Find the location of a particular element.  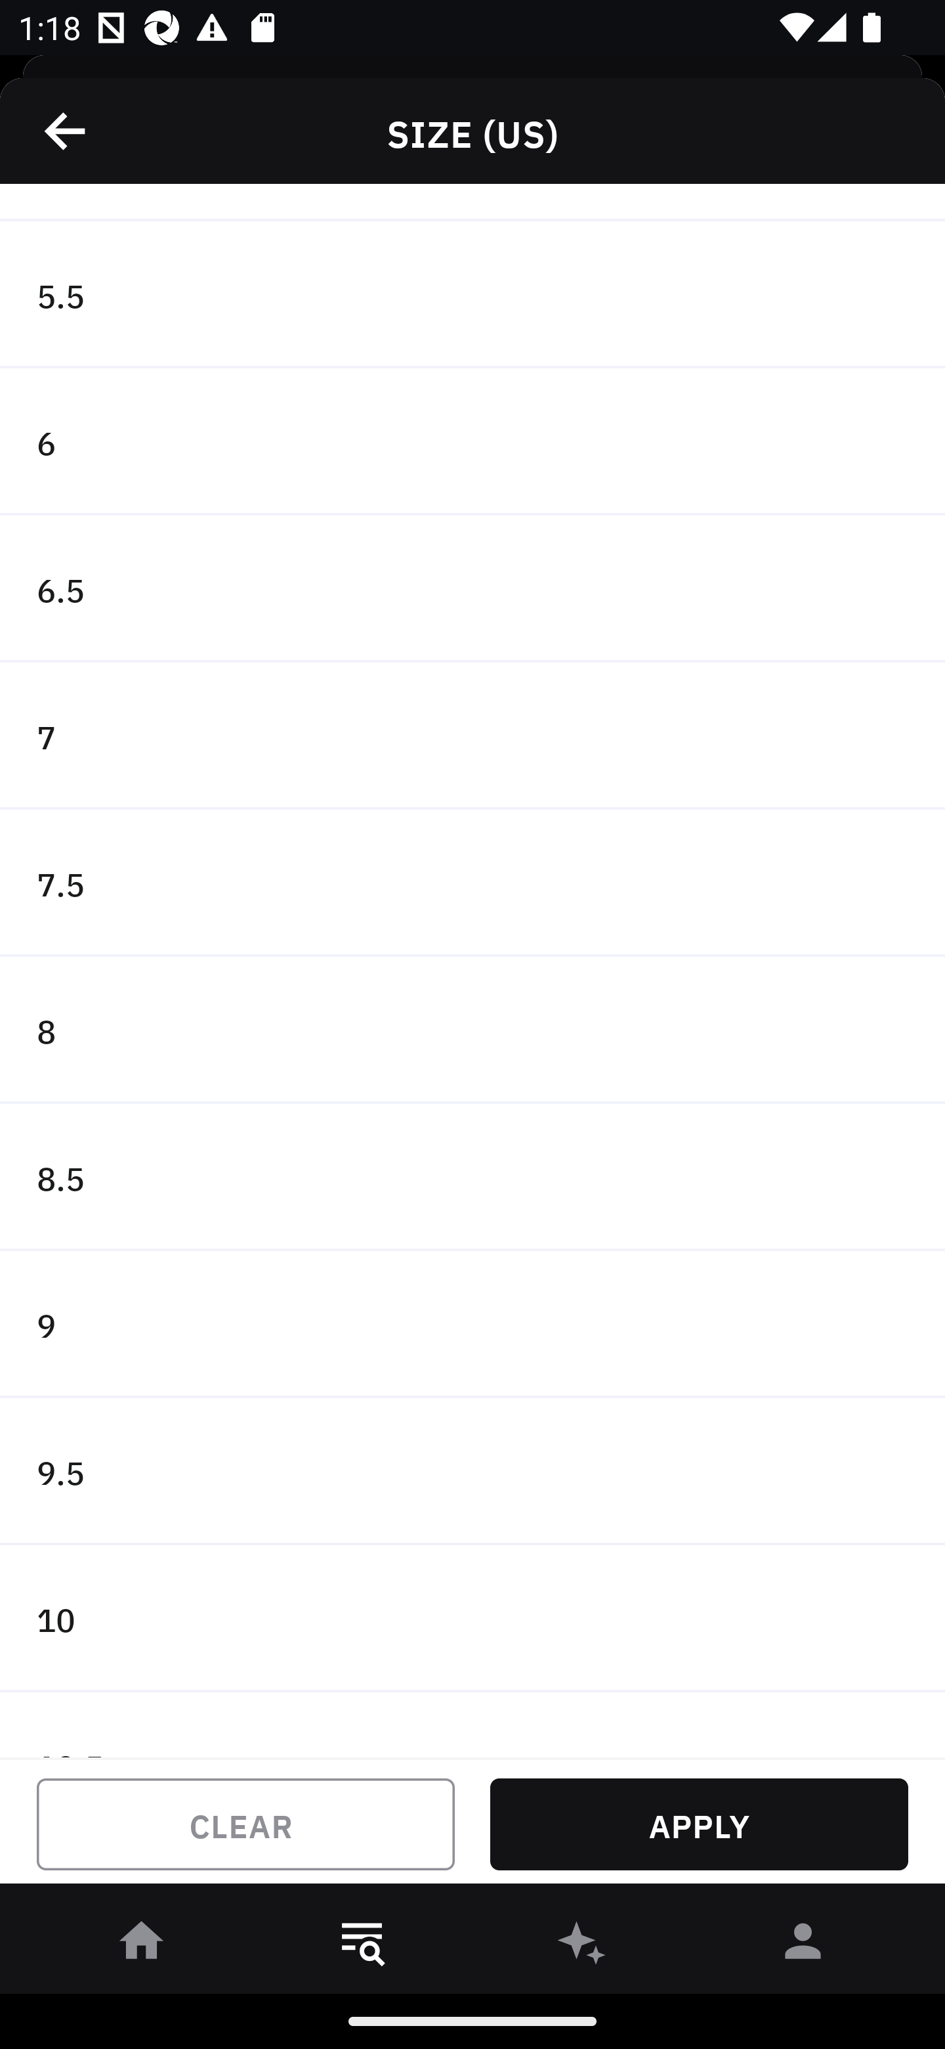

6.5 is located at coordinates (472, 588).